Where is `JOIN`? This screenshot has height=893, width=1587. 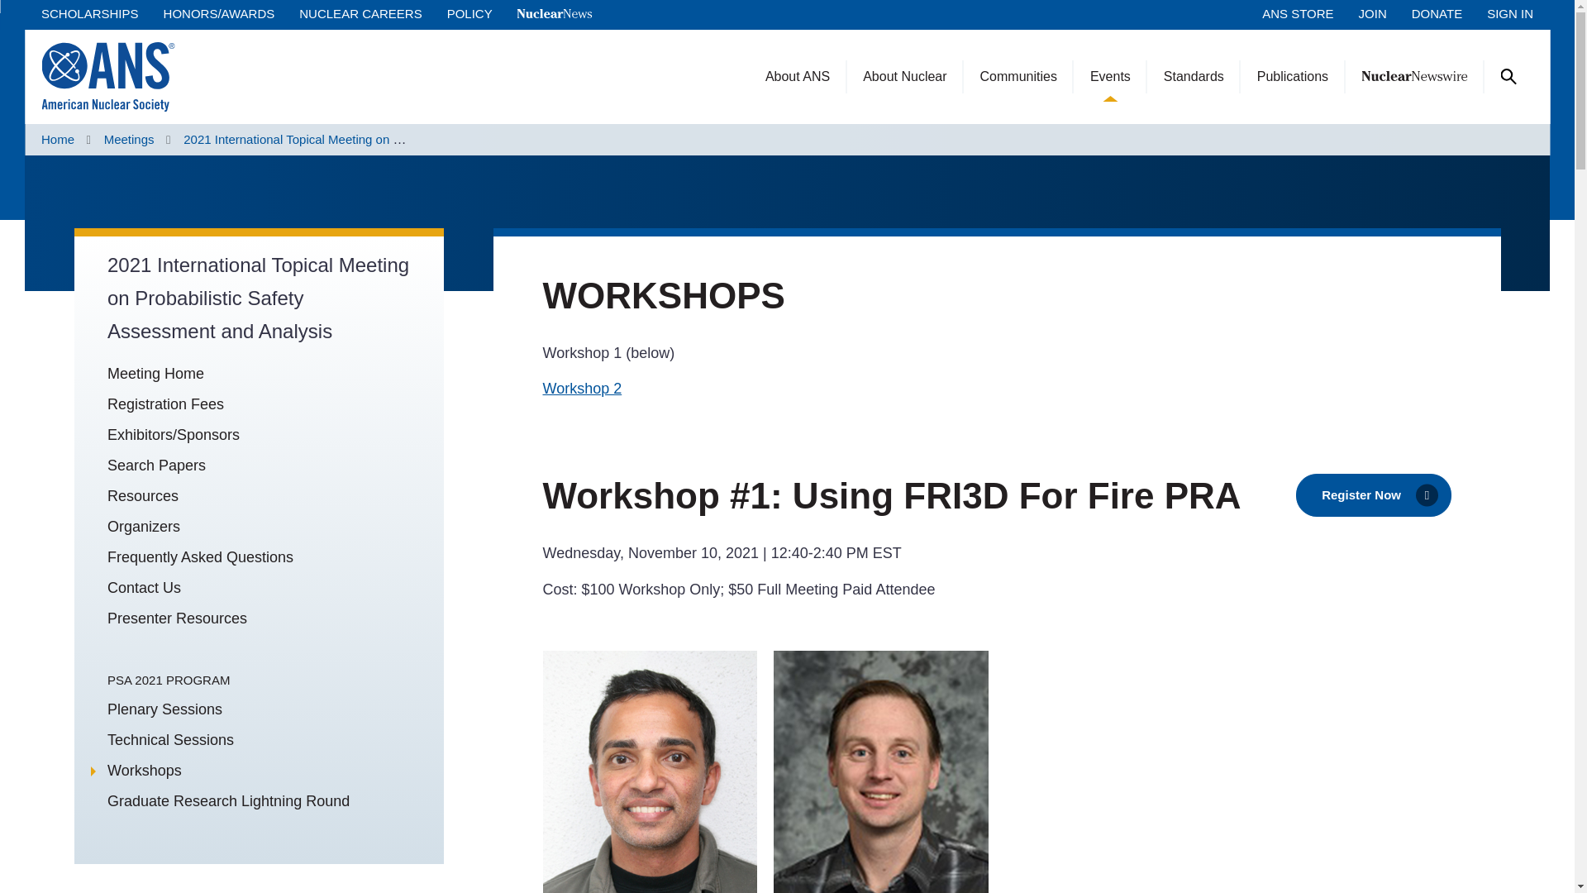 JOIN is located at coordinates (1372, 13).